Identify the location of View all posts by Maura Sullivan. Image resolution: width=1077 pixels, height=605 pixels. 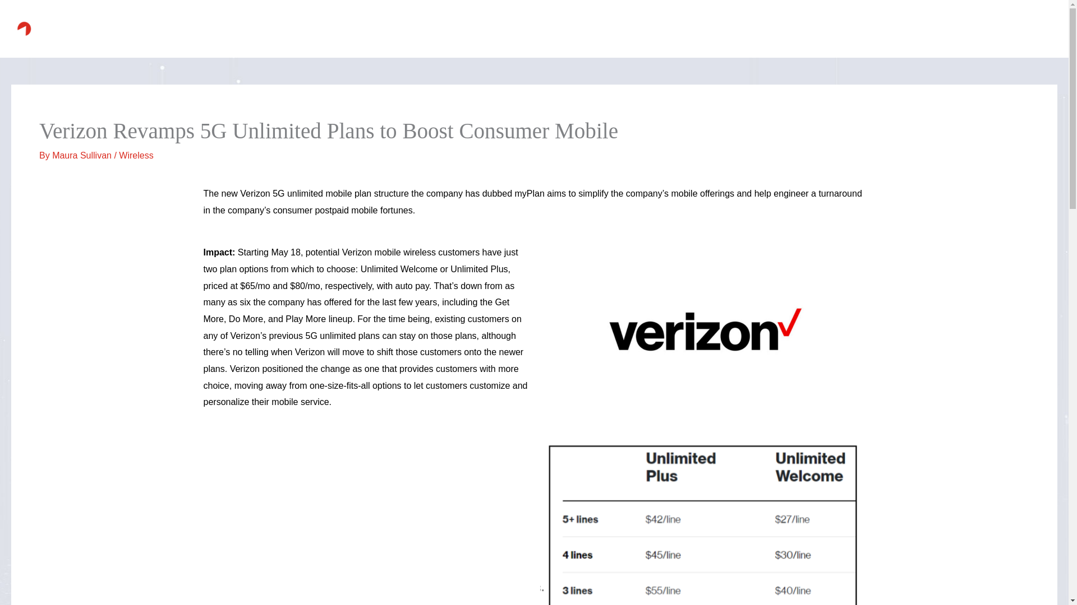
(83, 155).